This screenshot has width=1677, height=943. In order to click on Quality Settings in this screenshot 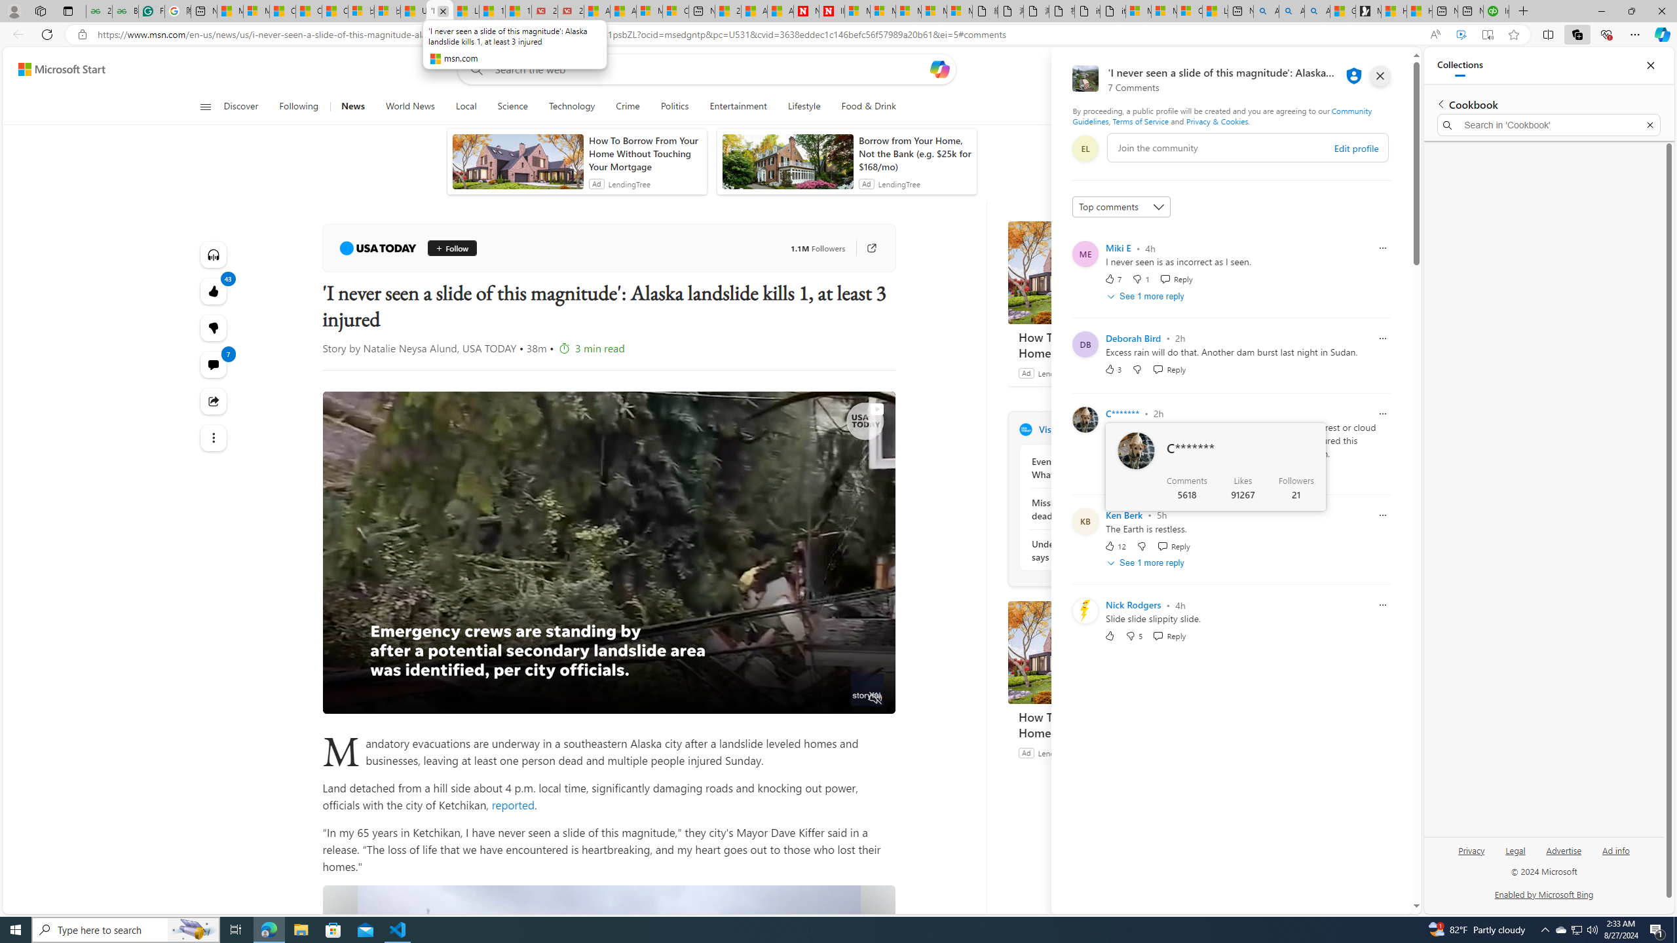, I will do `click(798, 699)`.